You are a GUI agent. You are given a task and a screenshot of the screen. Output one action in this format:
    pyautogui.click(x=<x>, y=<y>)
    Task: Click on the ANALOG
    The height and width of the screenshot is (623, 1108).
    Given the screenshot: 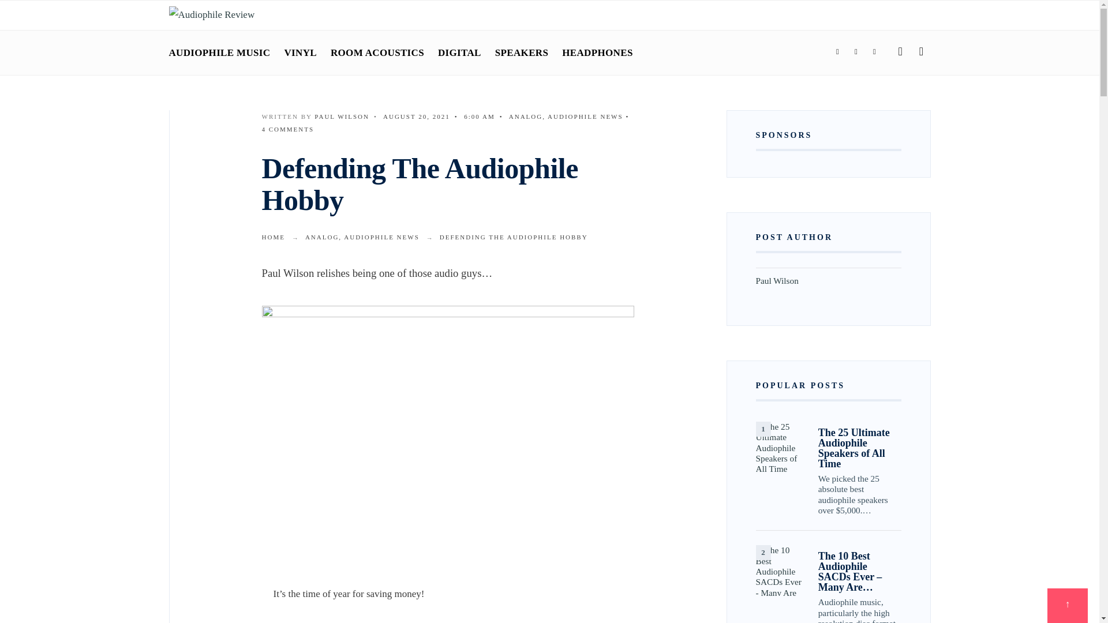 What is the action you would take?
    pyautogui.click(x=322, y=237)
    